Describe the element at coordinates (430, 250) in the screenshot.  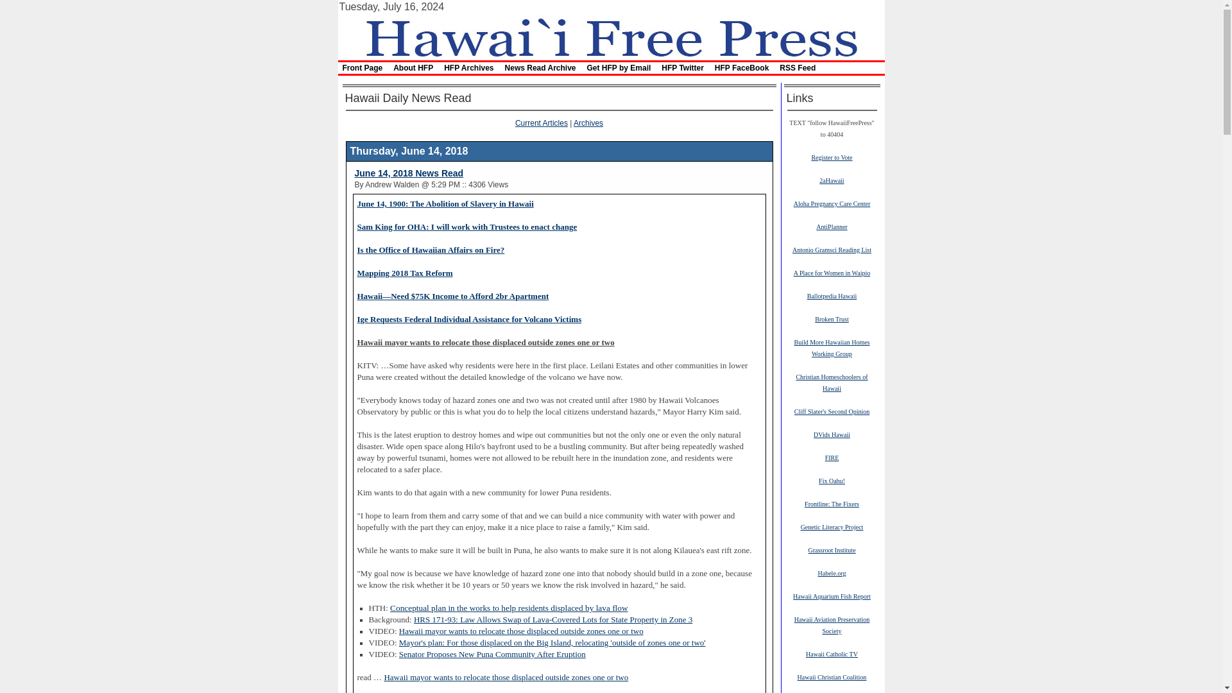
I see `Is the Office of Hawaiian Affairs on Fire?` at that location.